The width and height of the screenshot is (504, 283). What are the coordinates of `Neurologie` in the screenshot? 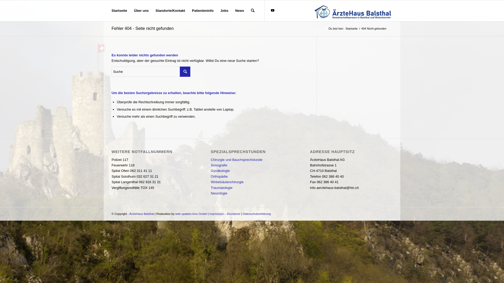 It's located at (219, 193).